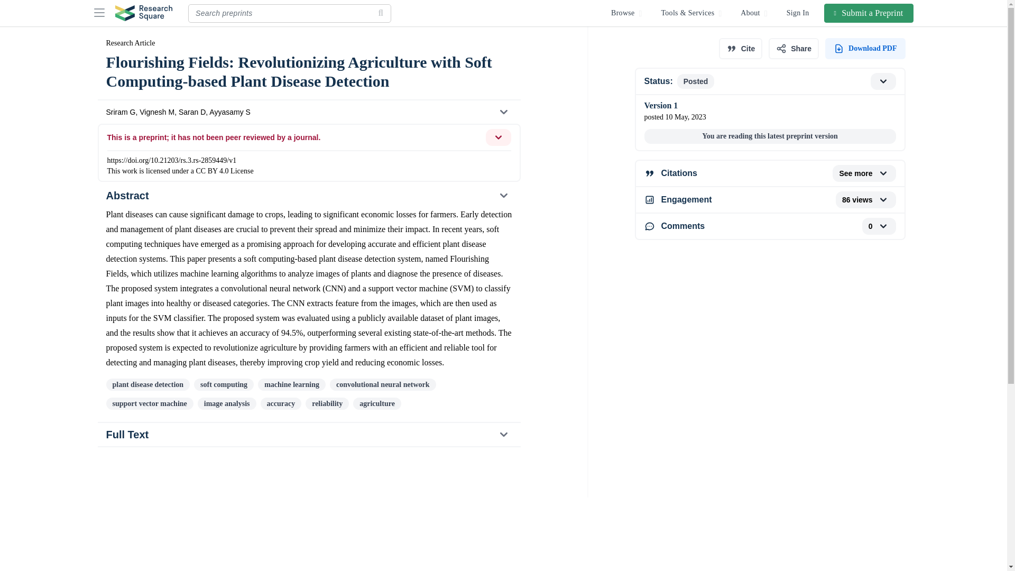  Describe the element at coordinates (769, 173) in the screenshot. I see `Cite` at that location.